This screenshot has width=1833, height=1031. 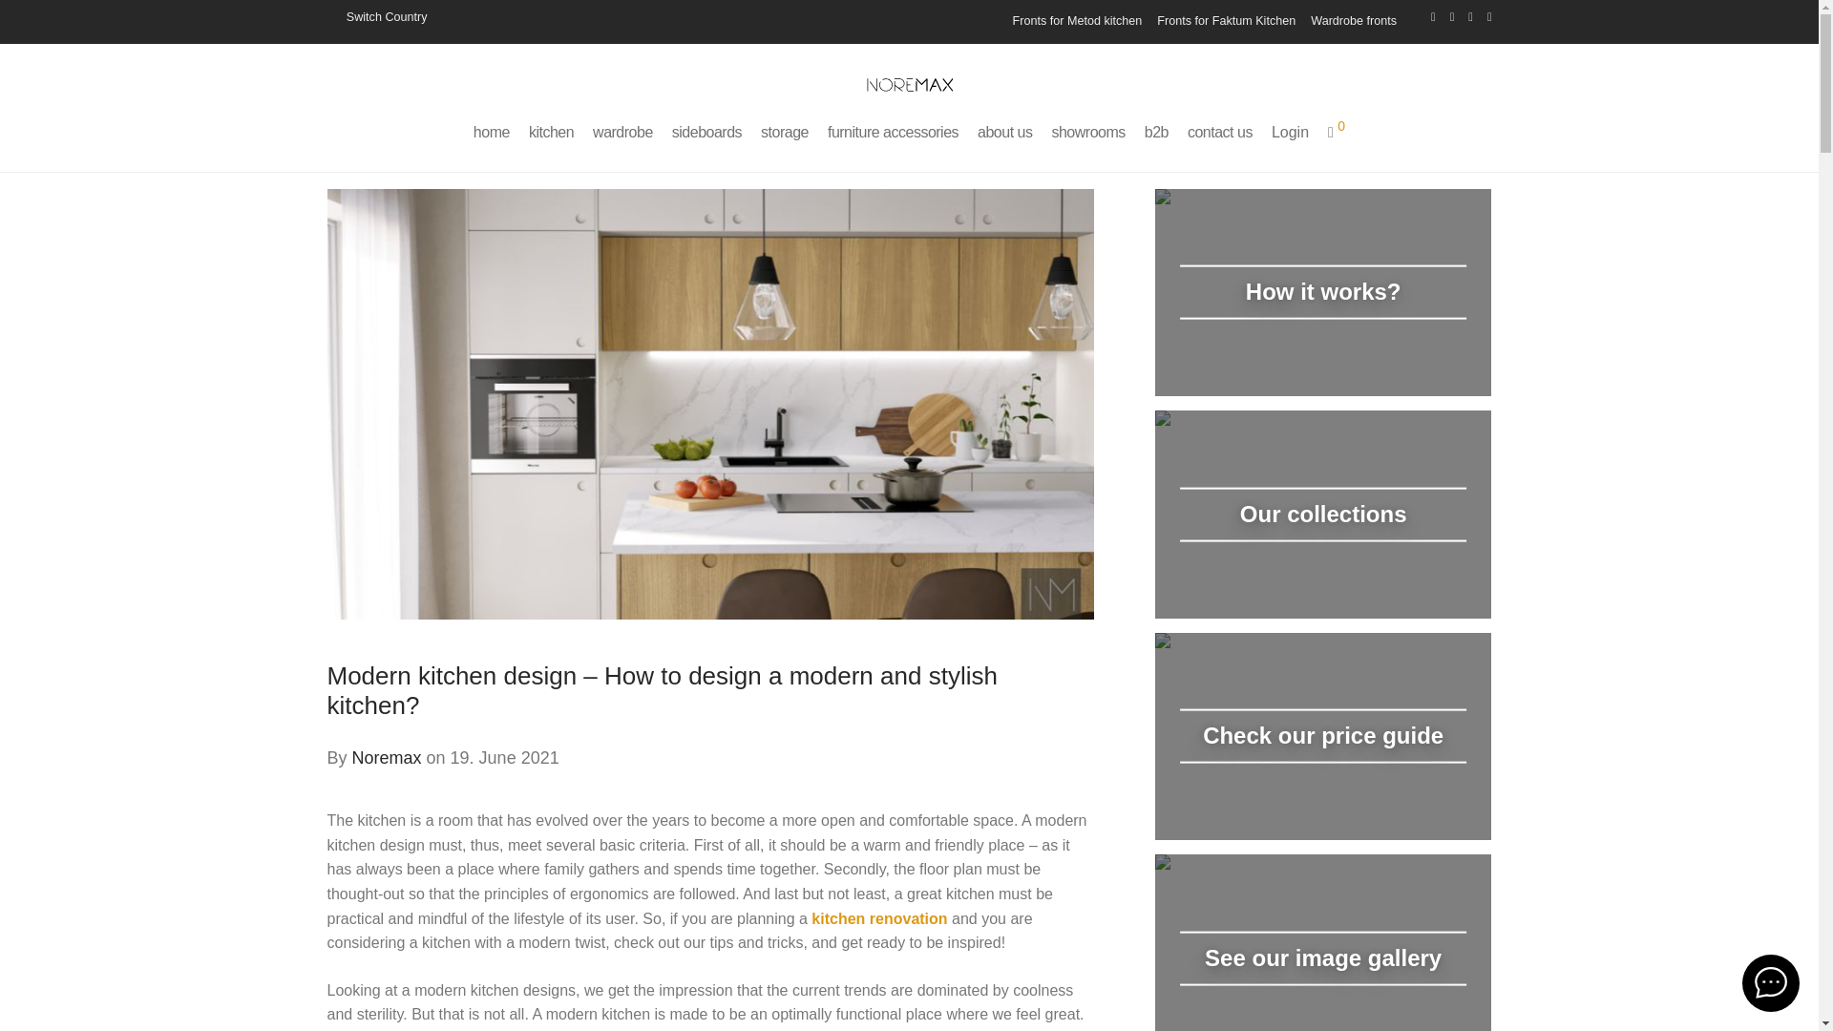 I want to click on Our collections, so click(x=1323, y=514).